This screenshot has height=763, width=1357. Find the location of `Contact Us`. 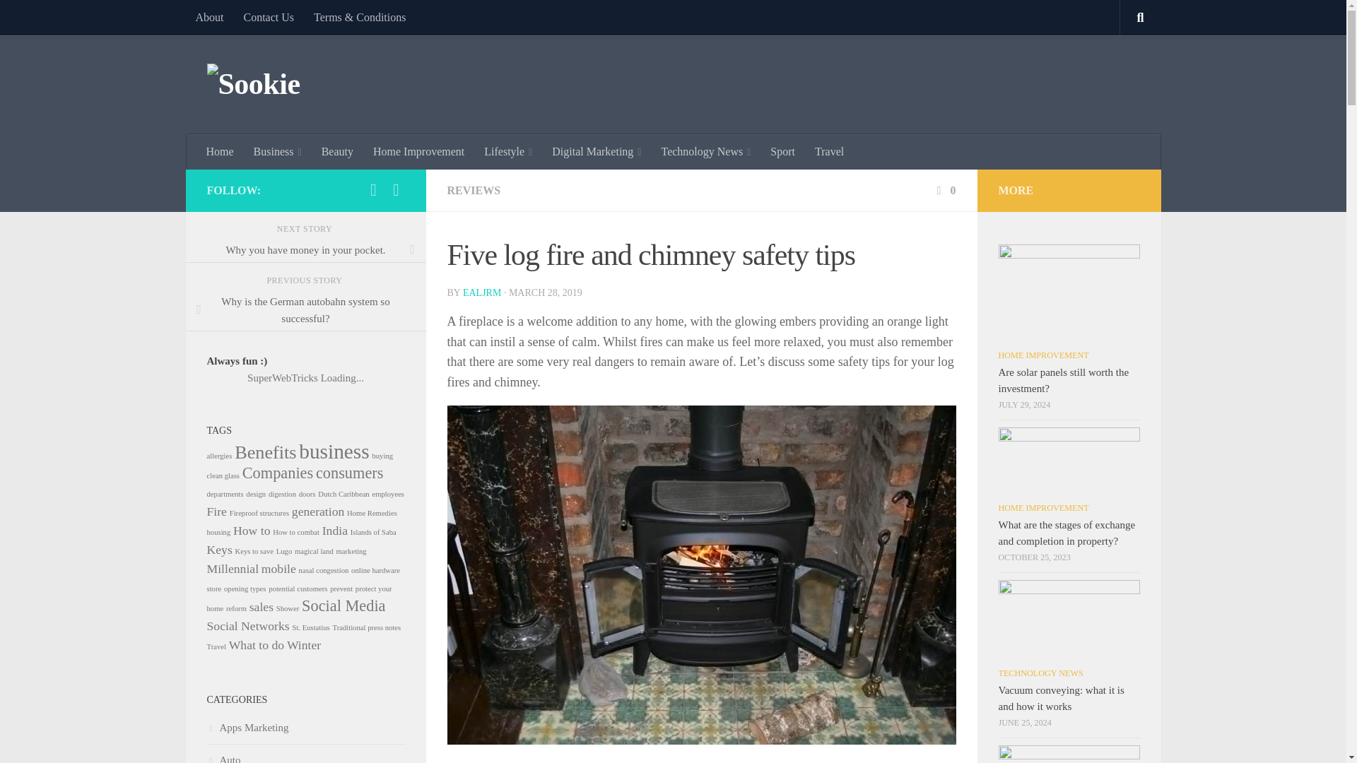

Contact Us is located at coordinates (269, 17).